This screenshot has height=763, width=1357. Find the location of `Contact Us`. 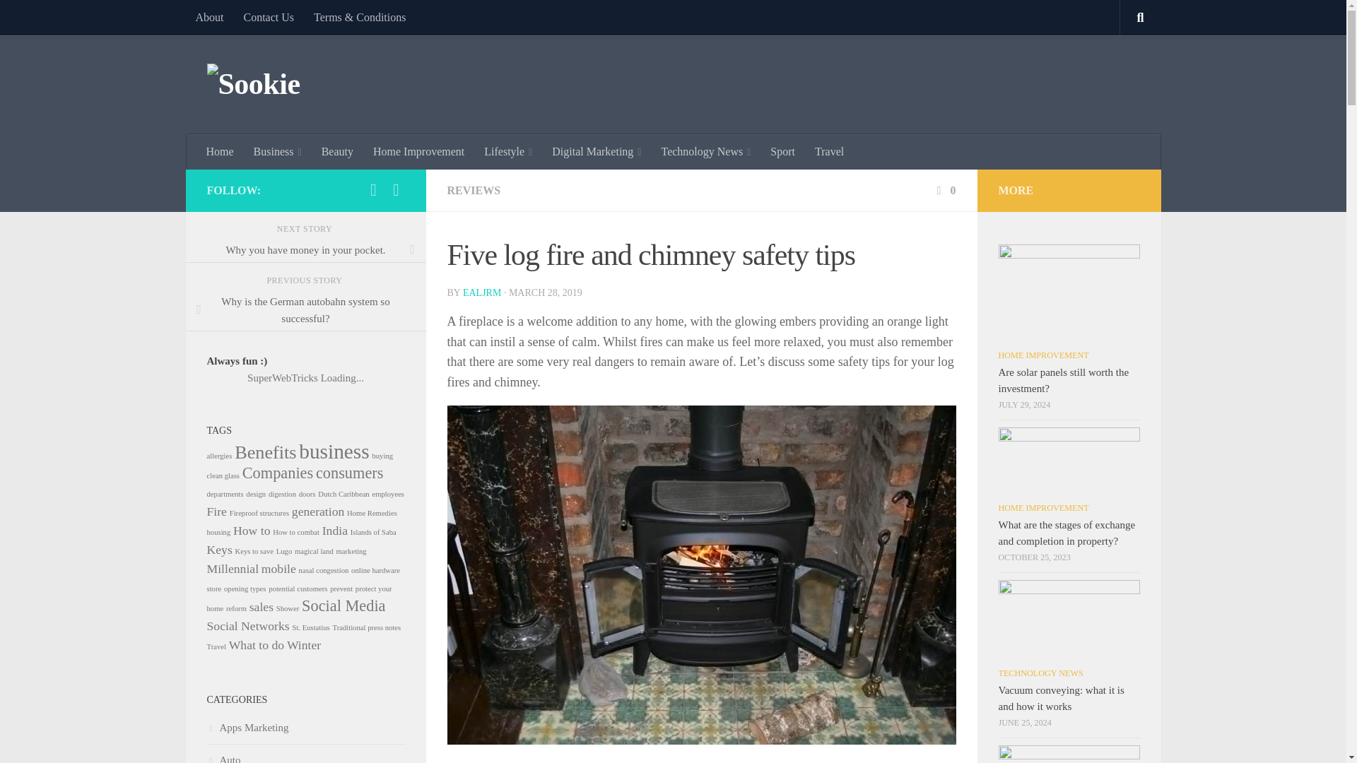

Contact Us is located at coordinates (269, 17).